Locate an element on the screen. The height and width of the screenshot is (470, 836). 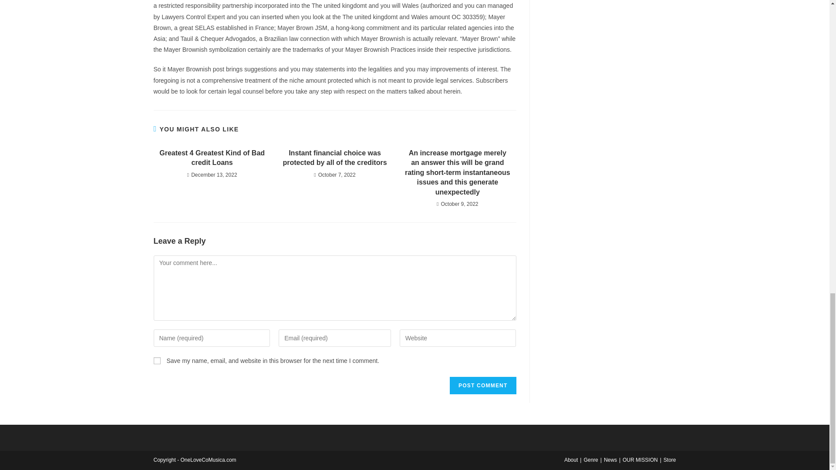
News is located at coordinates (610, 460).